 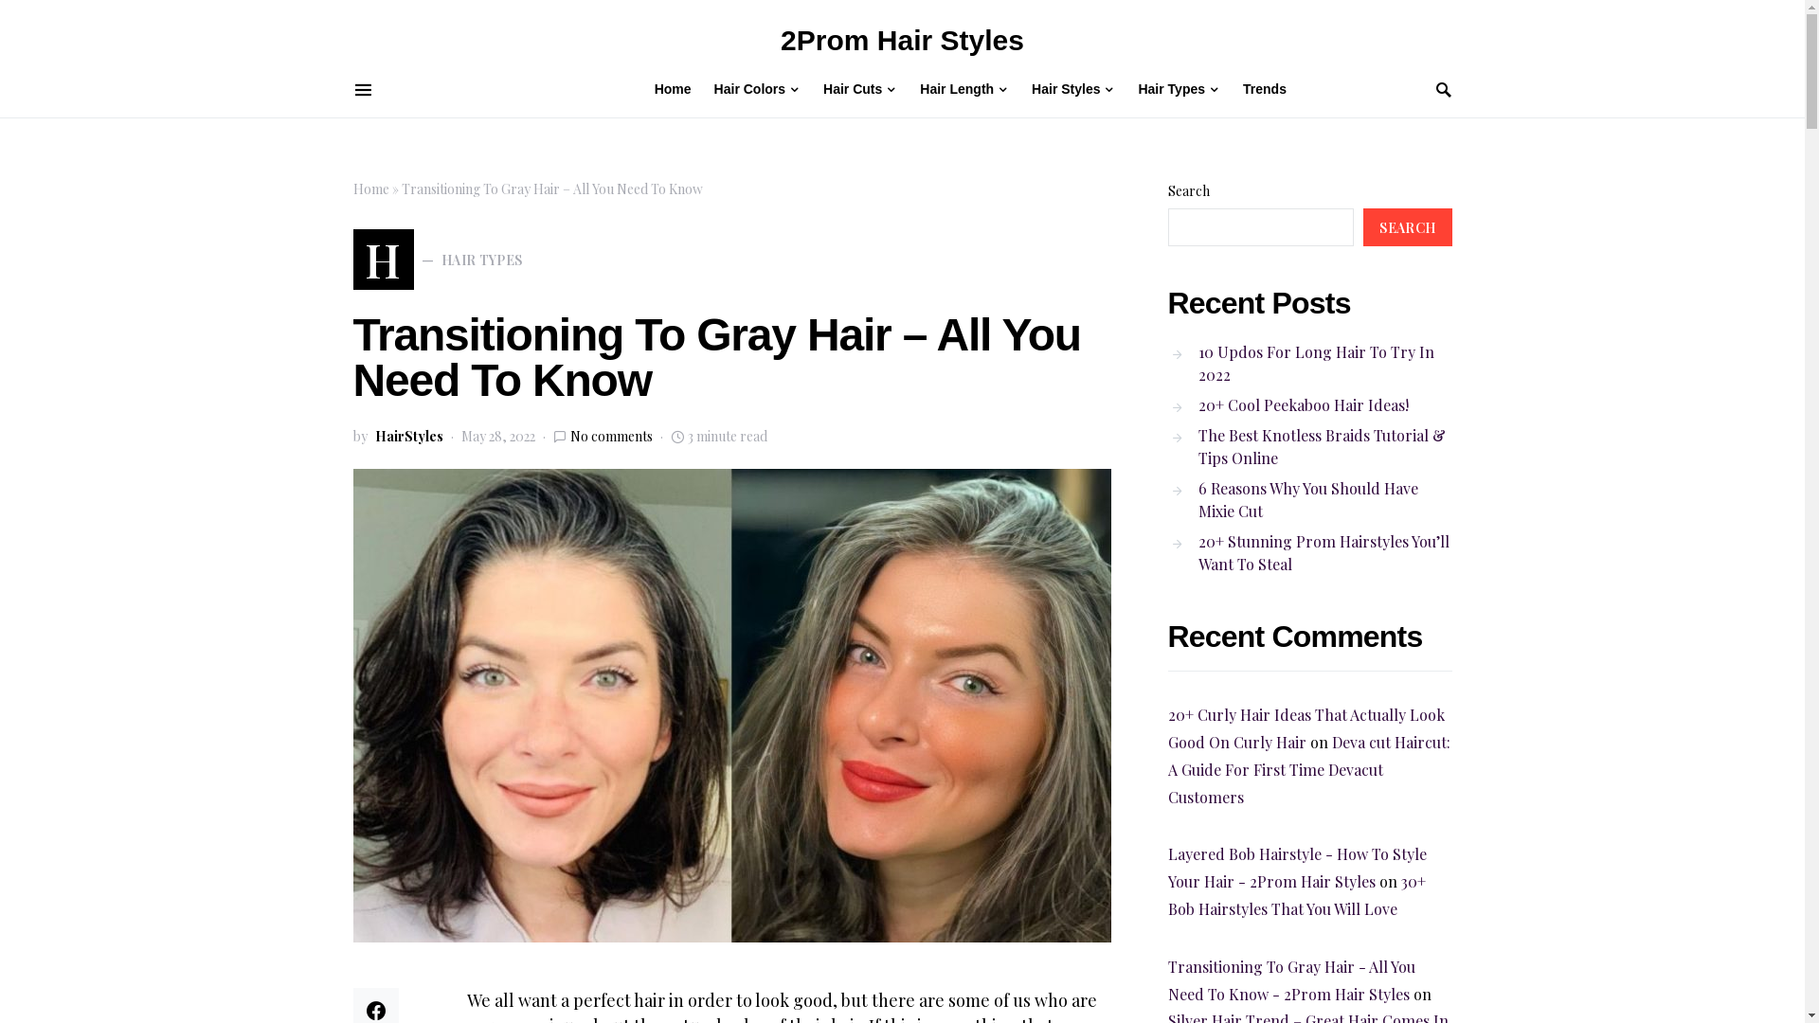 What do you see at coordinates (1296, 895) in the screenshot?
I see `30+ Bob Hairstyles That You Will Love` at bounding box center [1296, 895].